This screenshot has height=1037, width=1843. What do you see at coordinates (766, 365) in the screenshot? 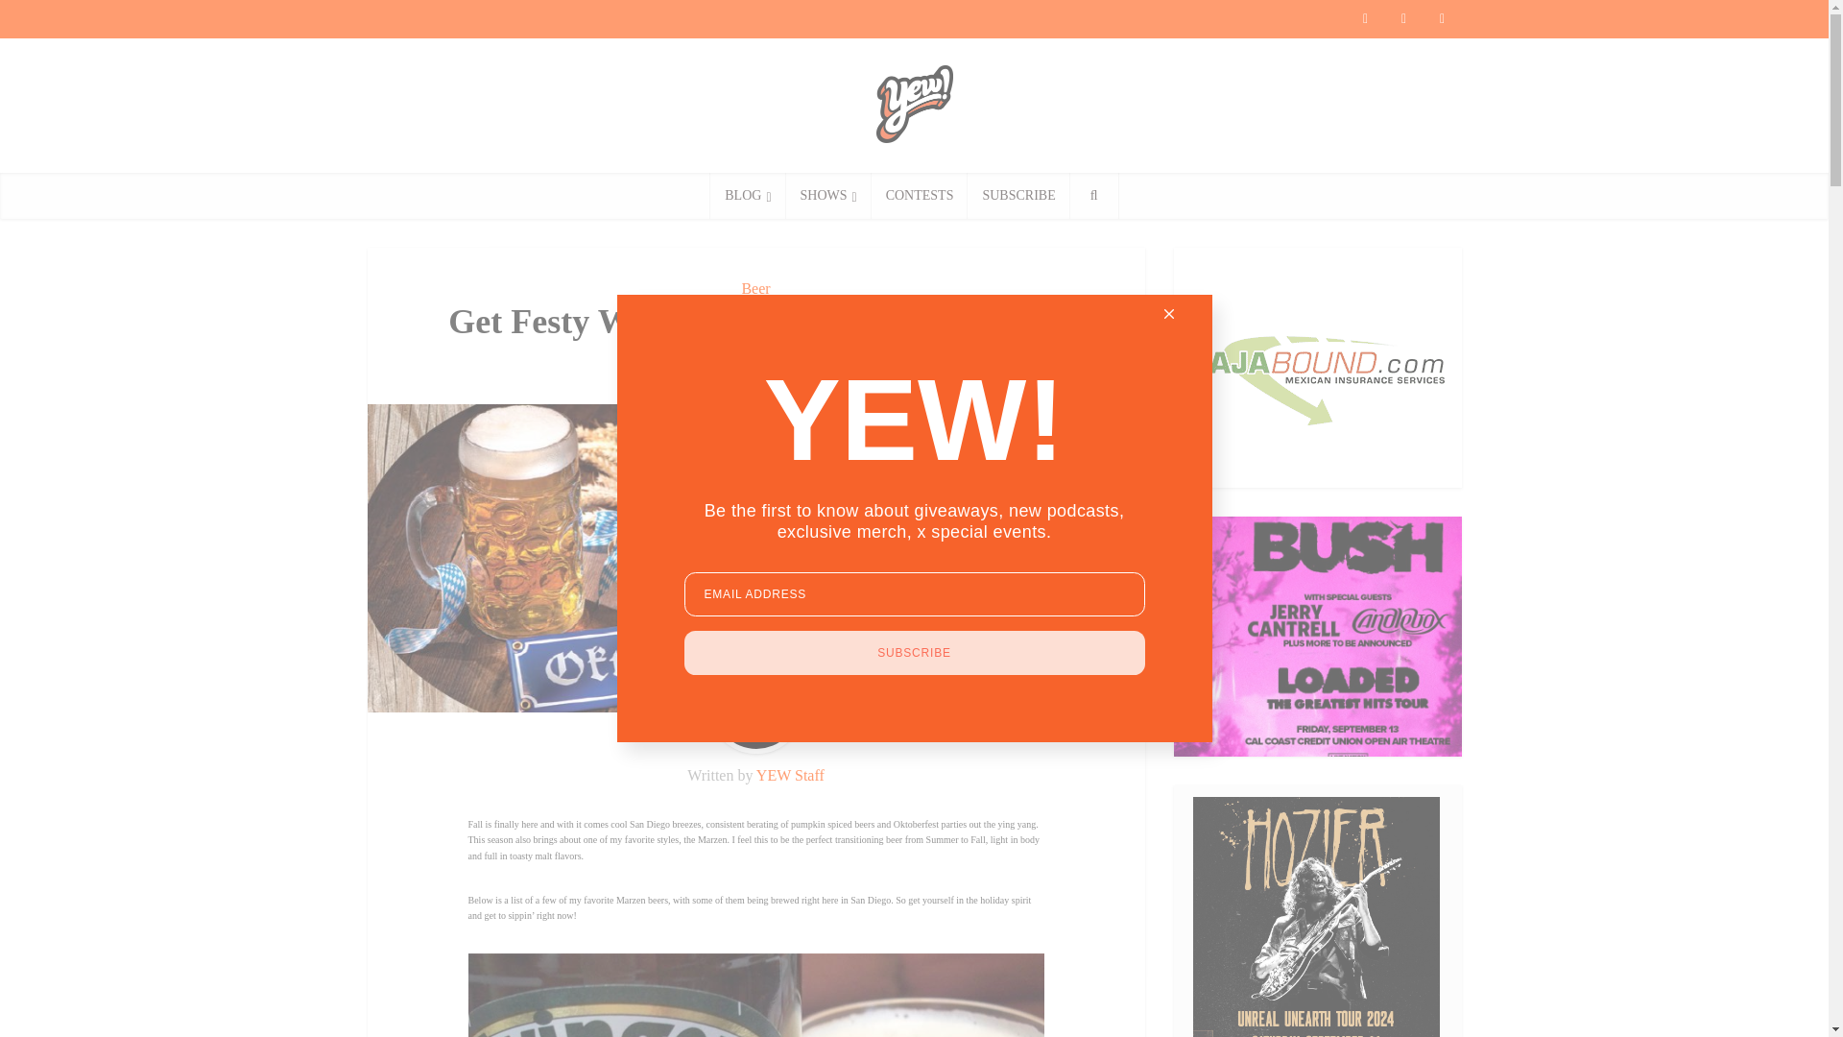
I see `YEW Staff` at bounding box center [766, 365].